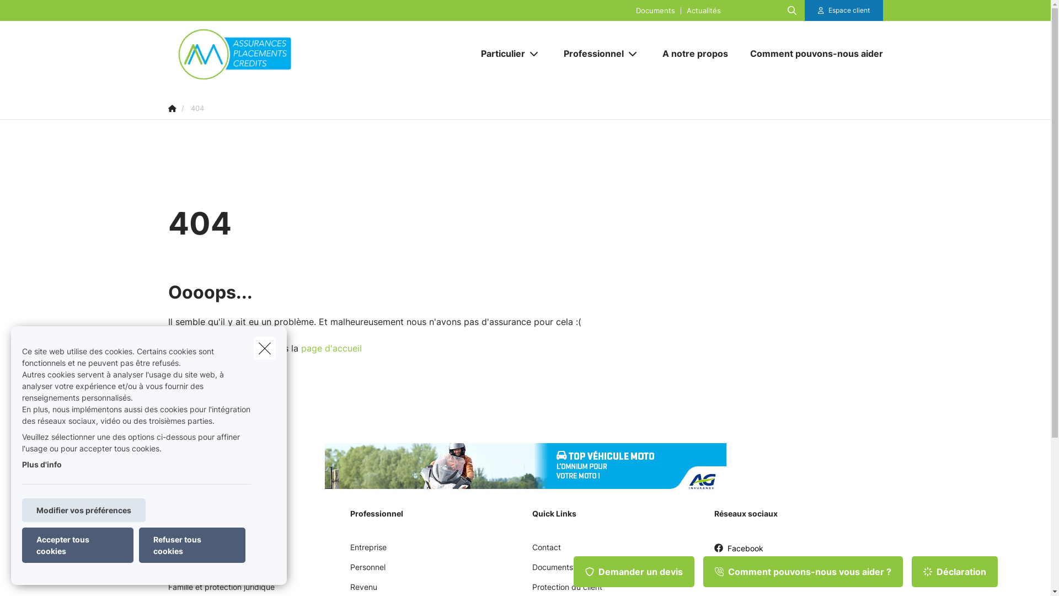  I want to click on Documents, so click(552, 571).